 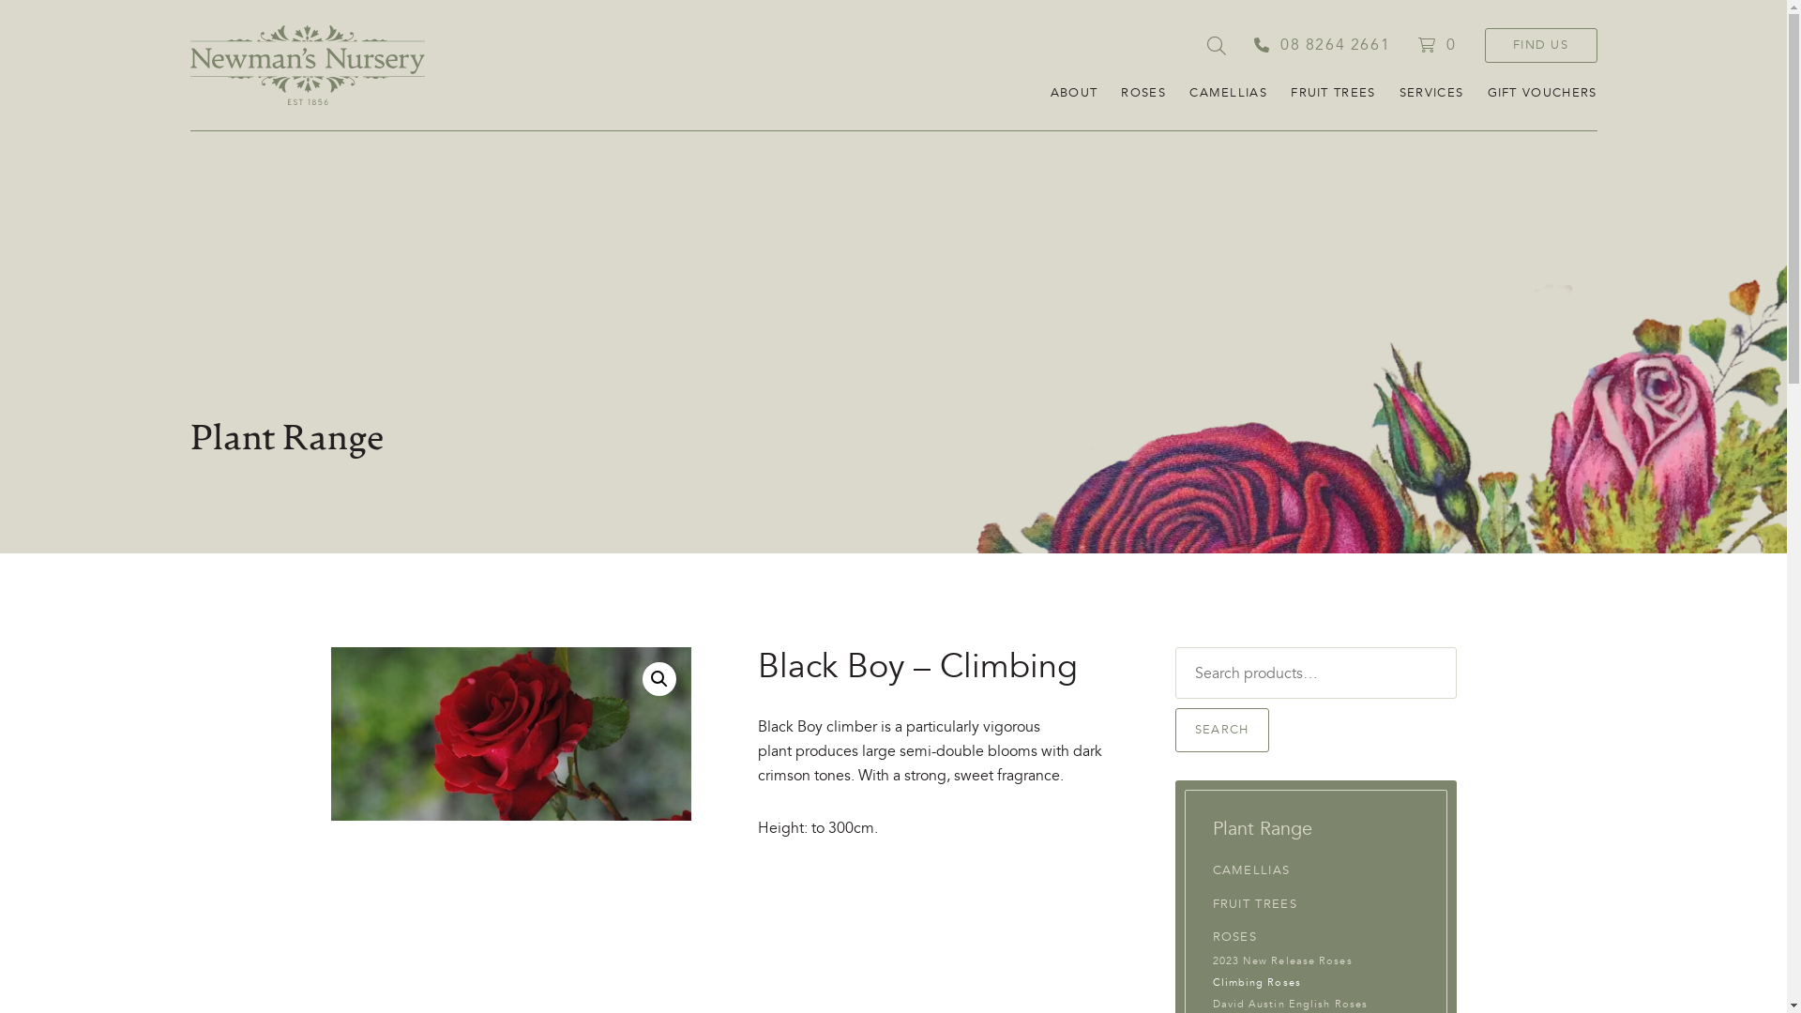 I want to click on ROSES, so click(x=1143, y=94).